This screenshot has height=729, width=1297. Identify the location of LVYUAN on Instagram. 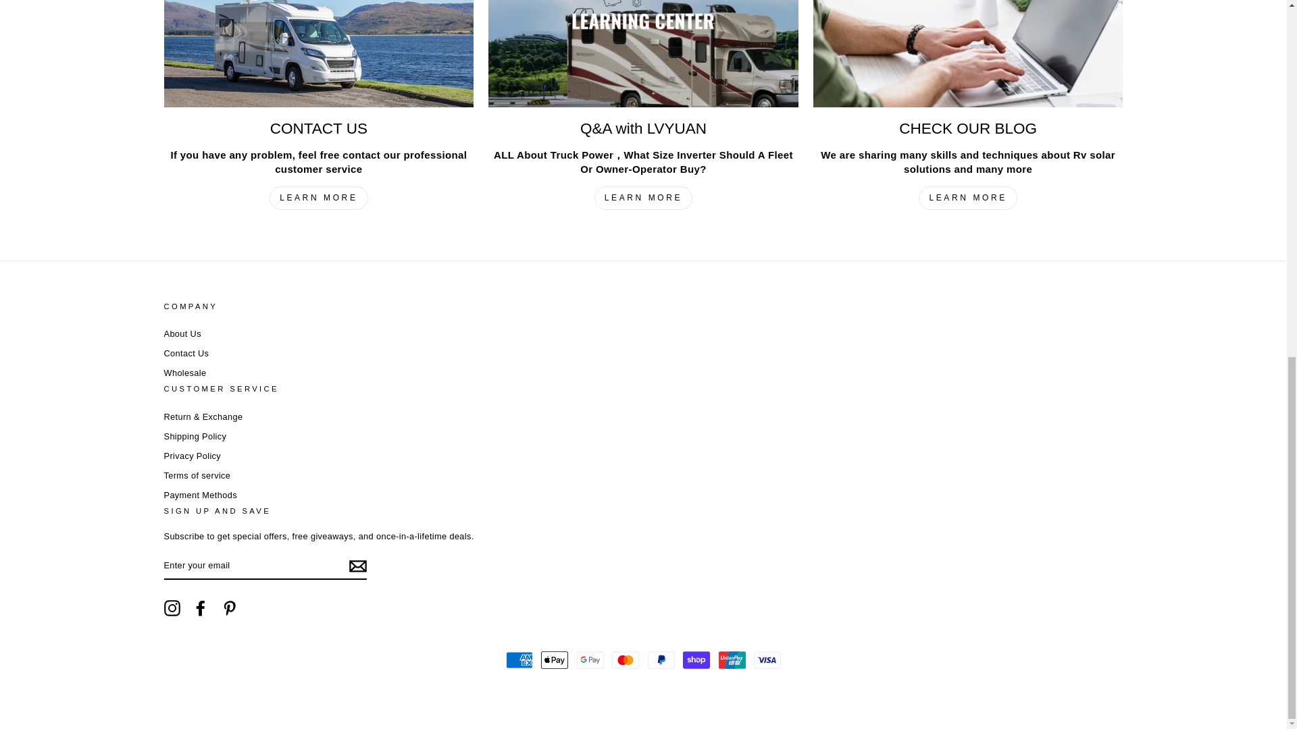
(172, 607).